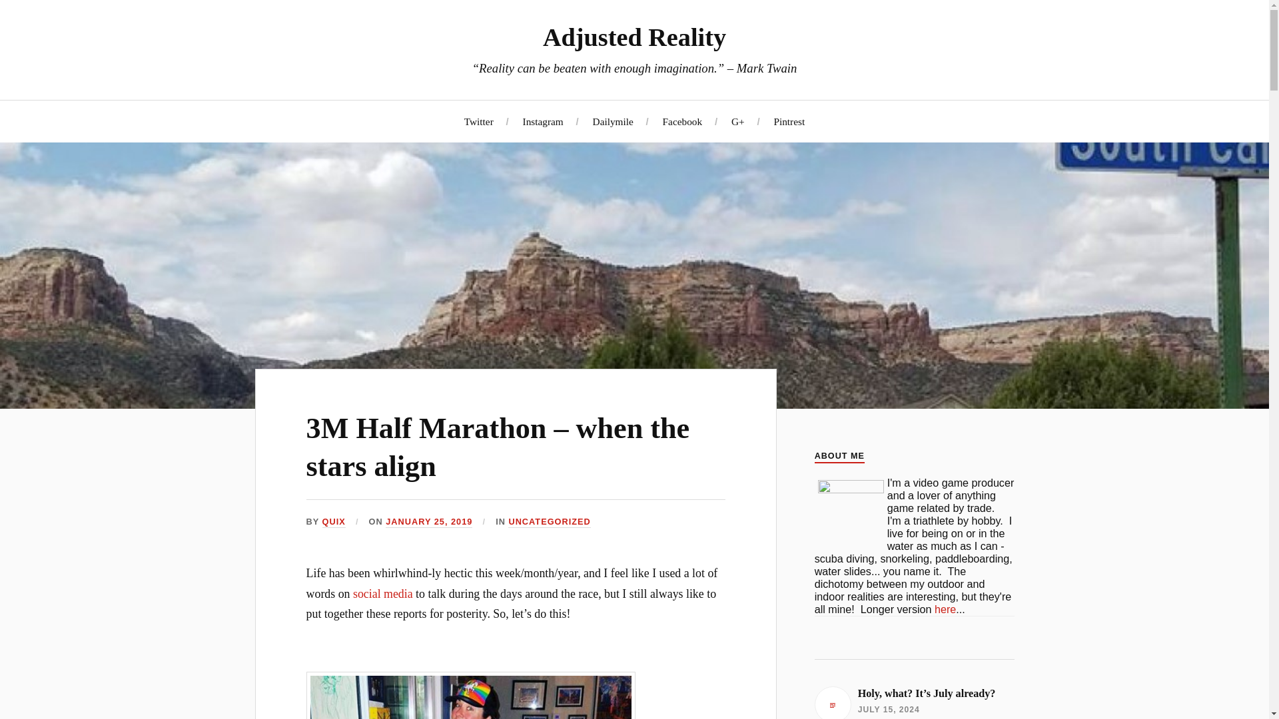 This screenshot has height=719, width=1279. I want to click on JANUARY 25, 2019, so click(429, 522).